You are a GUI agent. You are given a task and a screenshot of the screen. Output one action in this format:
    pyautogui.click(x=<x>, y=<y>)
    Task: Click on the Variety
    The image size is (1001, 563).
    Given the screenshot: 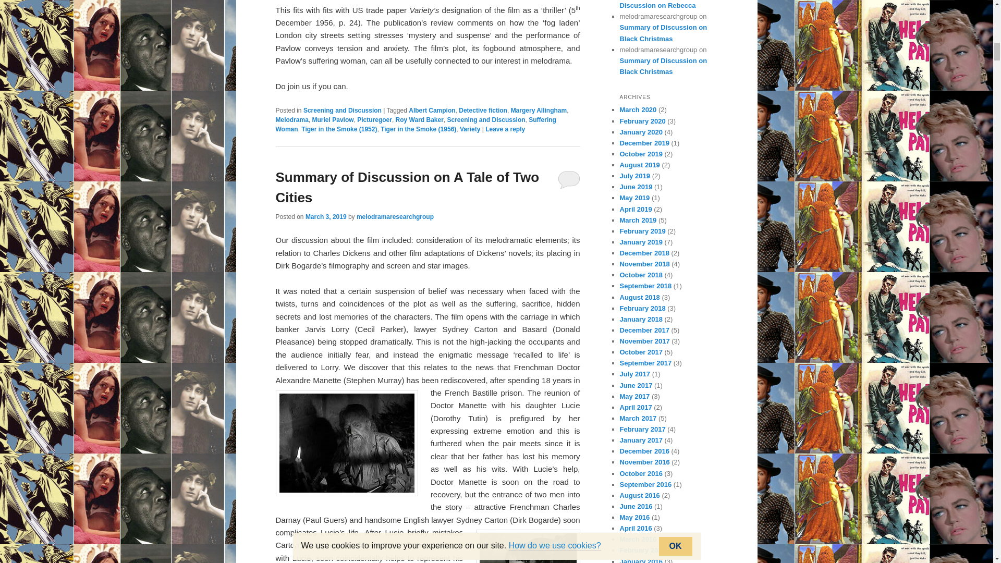 What is the action you would take?
    pyautogui.click(x=470, y=129)
    